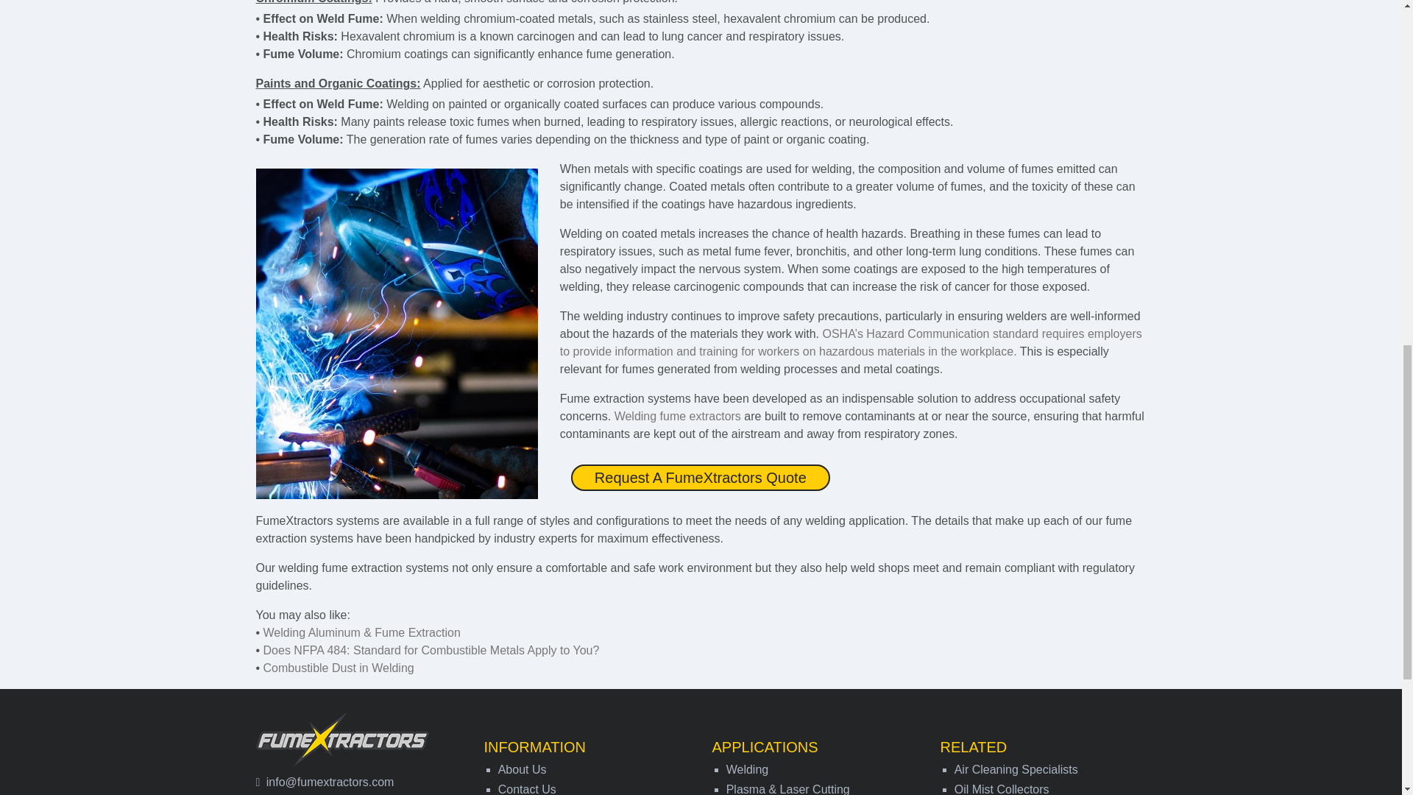 This screenshot has height=795, width=1413. I want to click on Welding fume extractors, so click(677, 416).